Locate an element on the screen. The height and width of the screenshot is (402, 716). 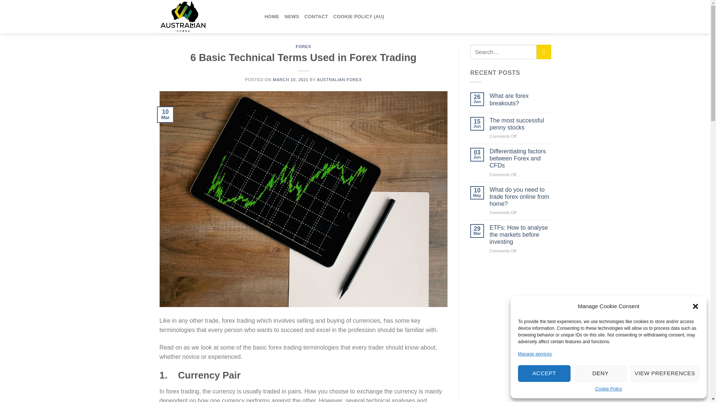
Australian Forex is located at coordinates (207, 16).